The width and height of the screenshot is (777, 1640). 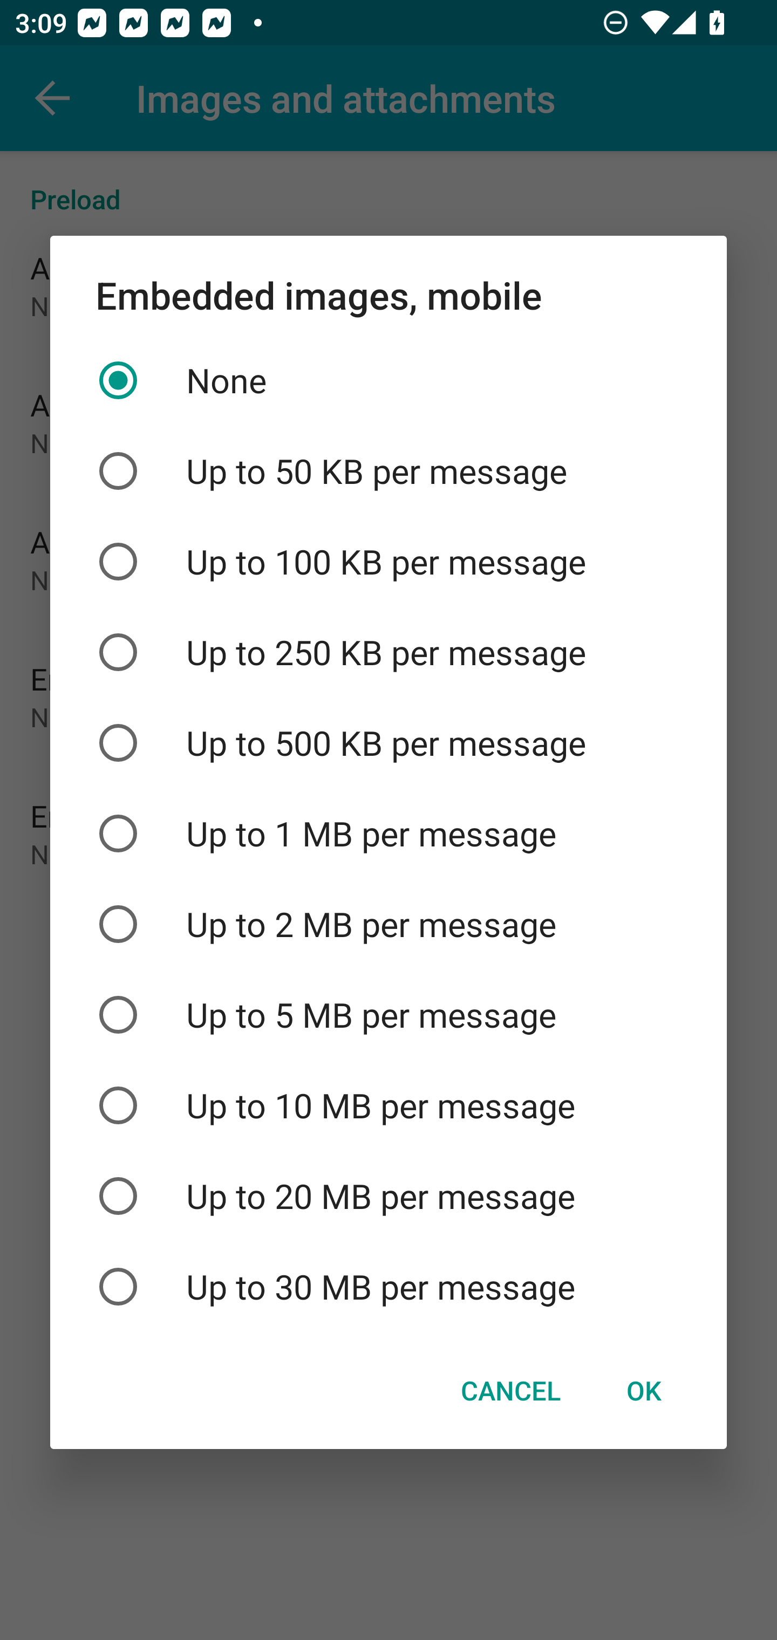 What do you see at coordinates (510, 1391) in the screenshot?
I see `CANCEL` at bounding box center [510, 1391].